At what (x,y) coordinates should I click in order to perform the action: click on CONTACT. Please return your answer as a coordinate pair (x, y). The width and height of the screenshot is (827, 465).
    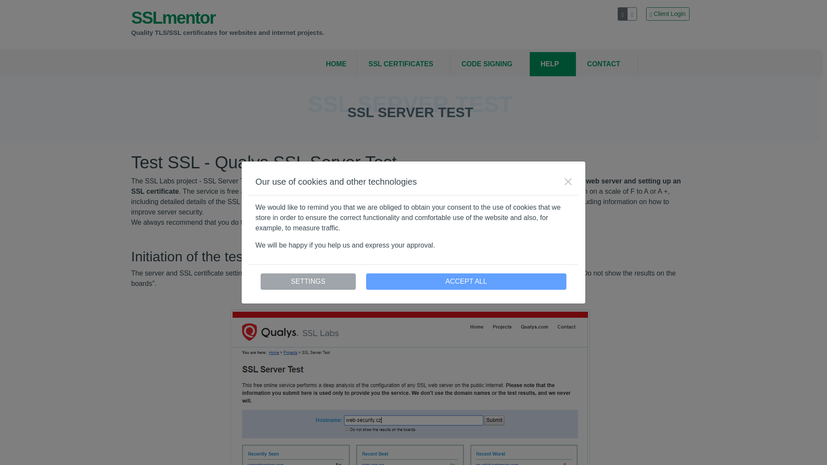
    Looking at the image, I should click on (606, 64).